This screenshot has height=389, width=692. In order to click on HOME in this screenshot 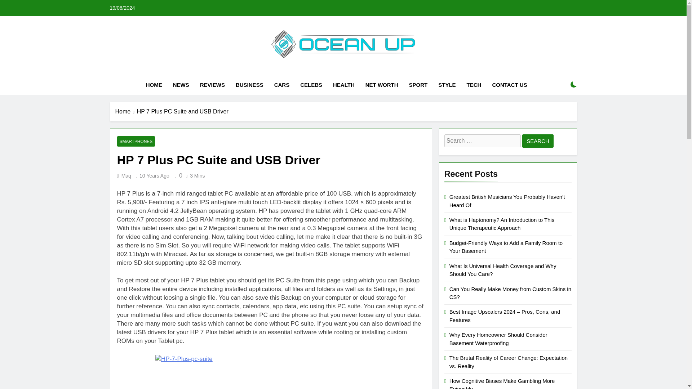, I will do `click(154, 85)`.